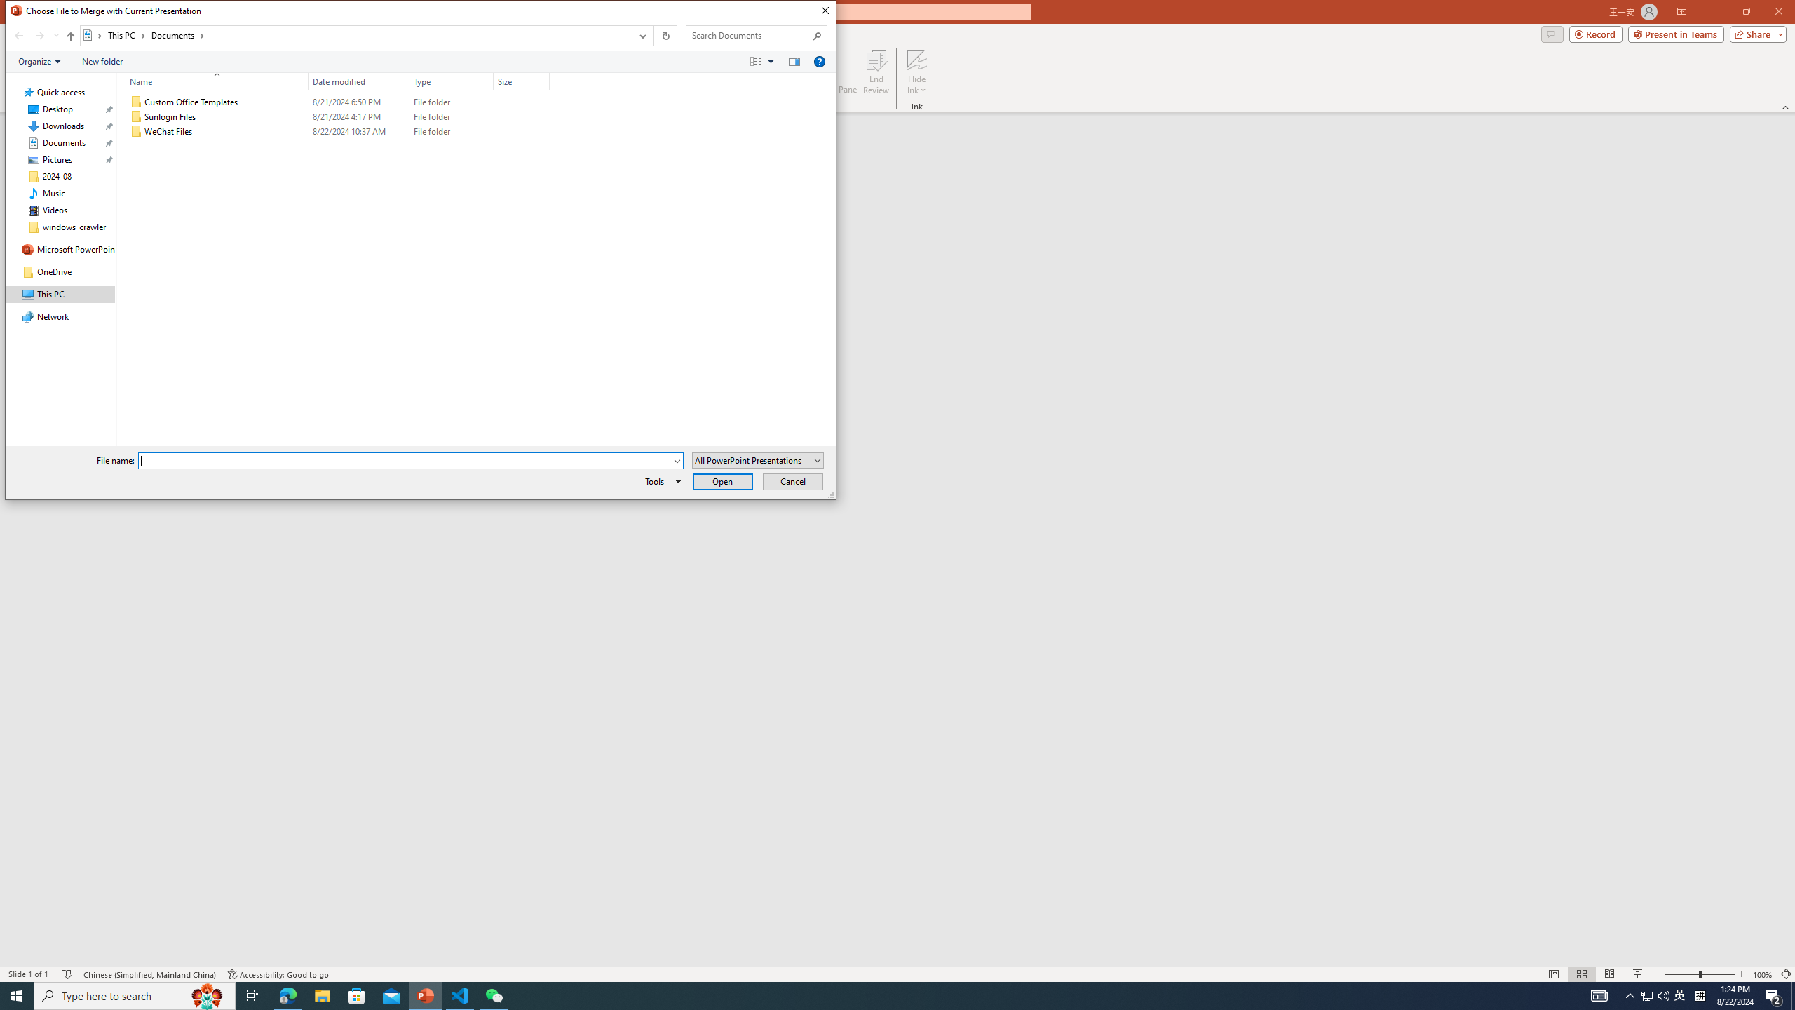 The height and width of the screenshot is (1010, 1795). I want to click on Cancel, so click(794, 481).